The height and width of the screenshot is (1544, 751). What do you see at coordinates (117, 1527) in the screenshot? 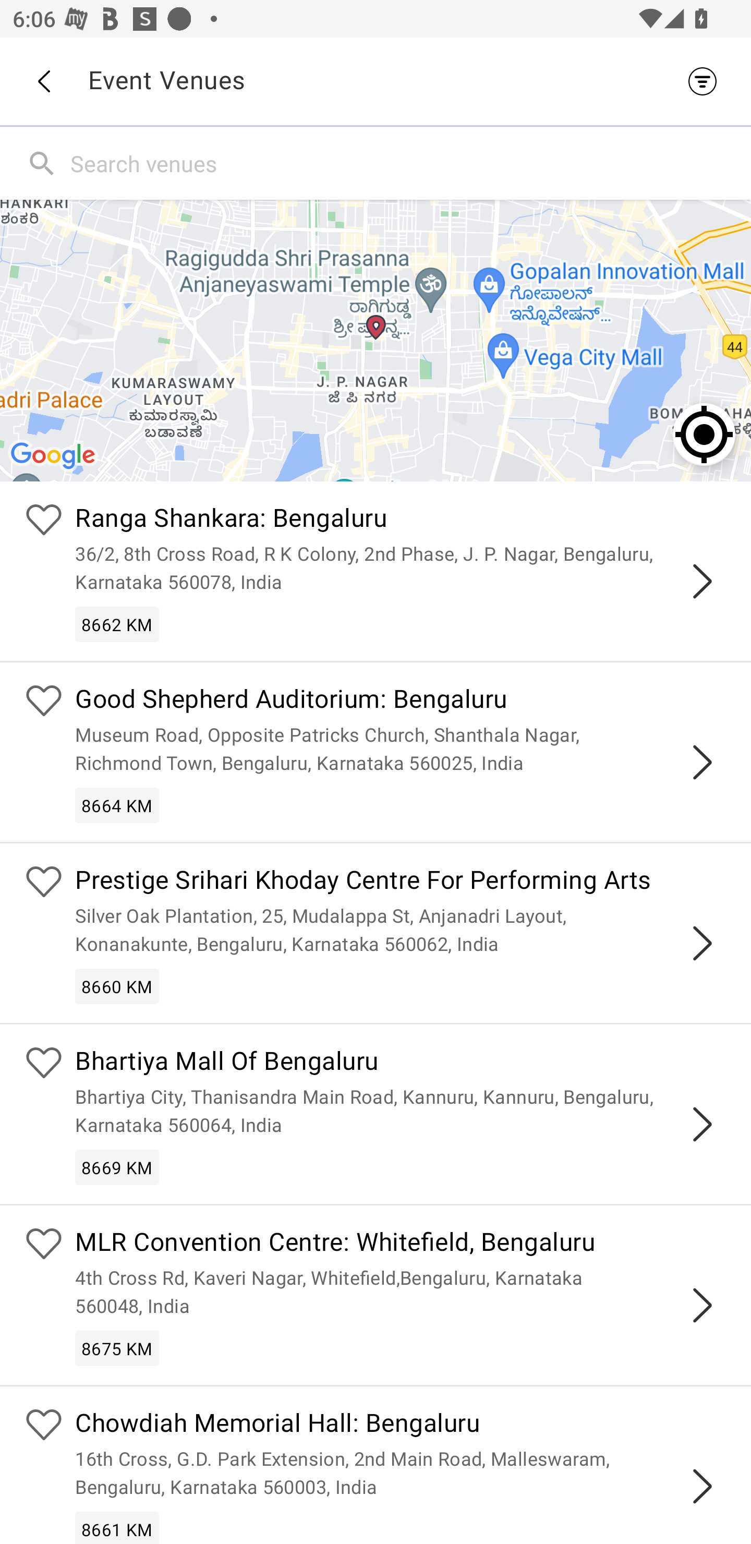
I see `8661 KM` at bounding box center [117, 1527].